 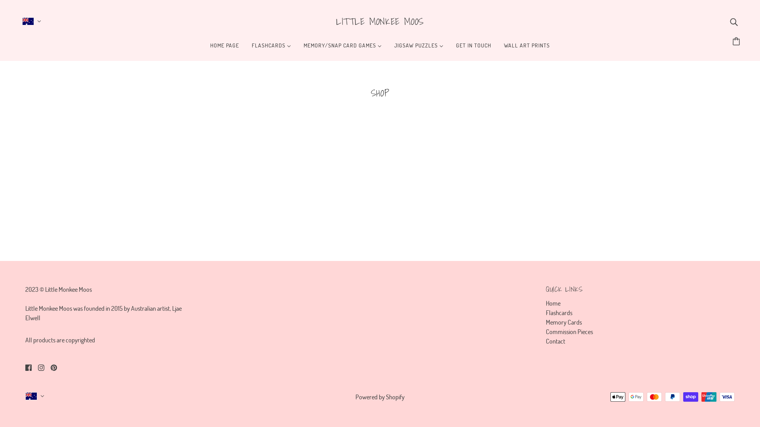 I want to click on WALL ART PRINTS, so click(x=527, y=49).